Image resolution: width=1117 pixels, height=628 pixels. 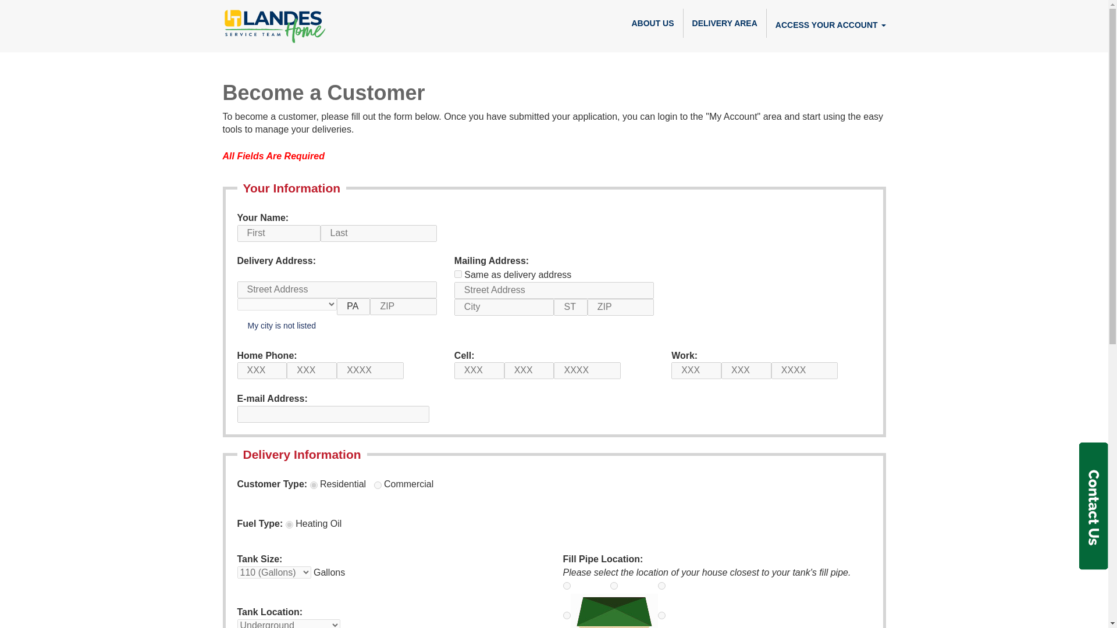 I want to click on ACCESS YOUR ACCOUNT, so click(x=830, y=24).